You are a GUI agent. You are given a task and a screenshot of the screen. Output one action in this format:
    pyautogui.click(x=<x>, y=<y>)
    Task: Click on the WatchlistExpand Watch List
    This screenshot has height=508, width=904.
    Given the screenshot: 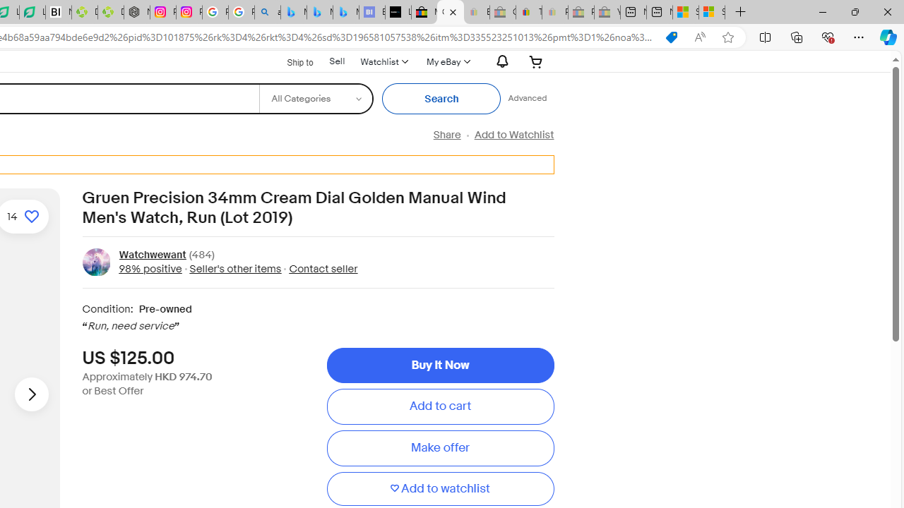 What is the action you would take?
    pyautogui.click(x=383, y=61)
    